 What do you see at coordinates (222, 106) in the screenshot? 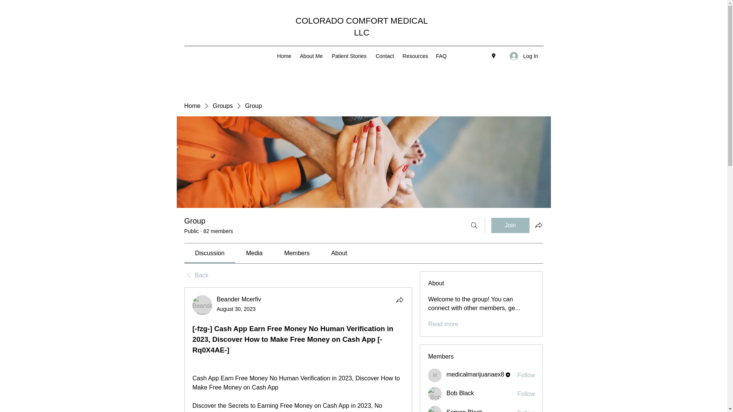
I see `Groups` at bounding box center [222, 106].